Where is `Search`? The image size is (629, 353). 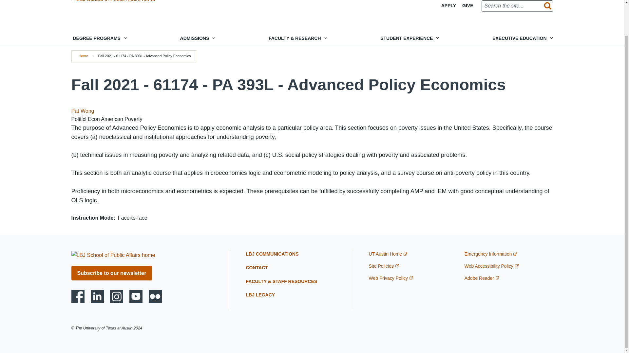 Search is located at coordinates (546, 6).